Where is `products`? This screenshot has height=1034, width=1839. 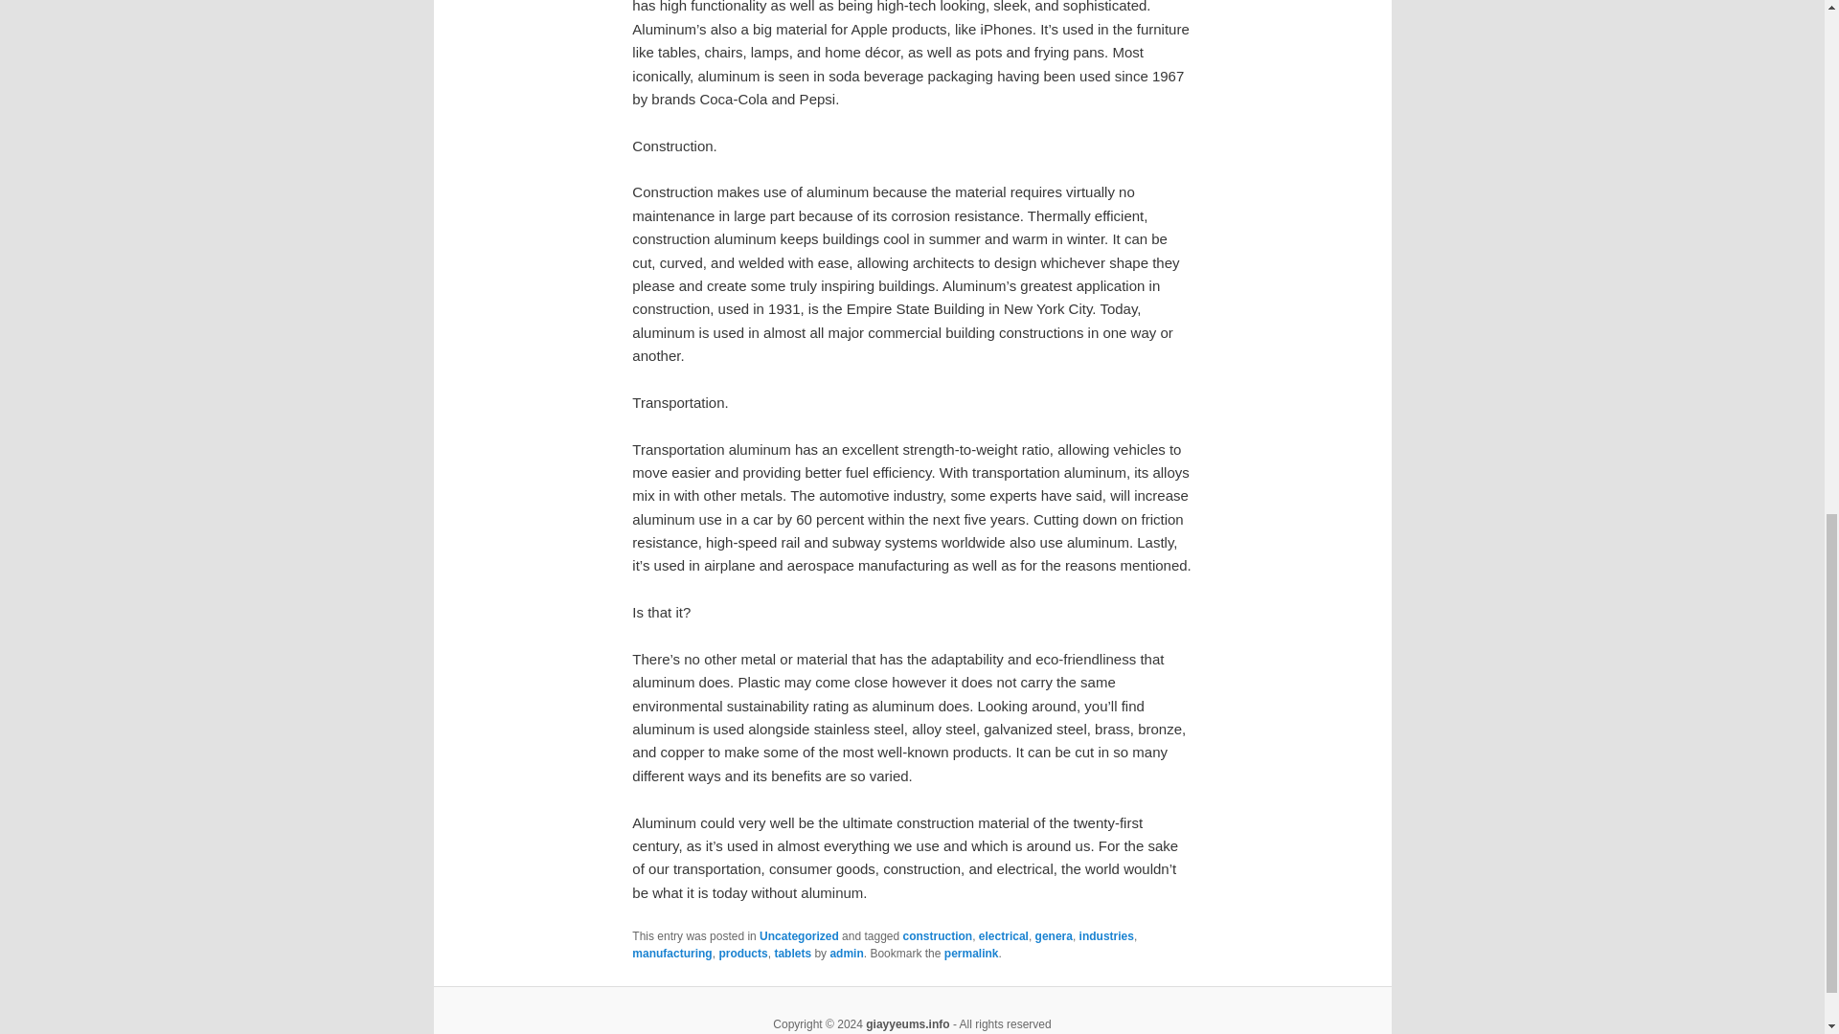
products is located at coordinates (742, 954).